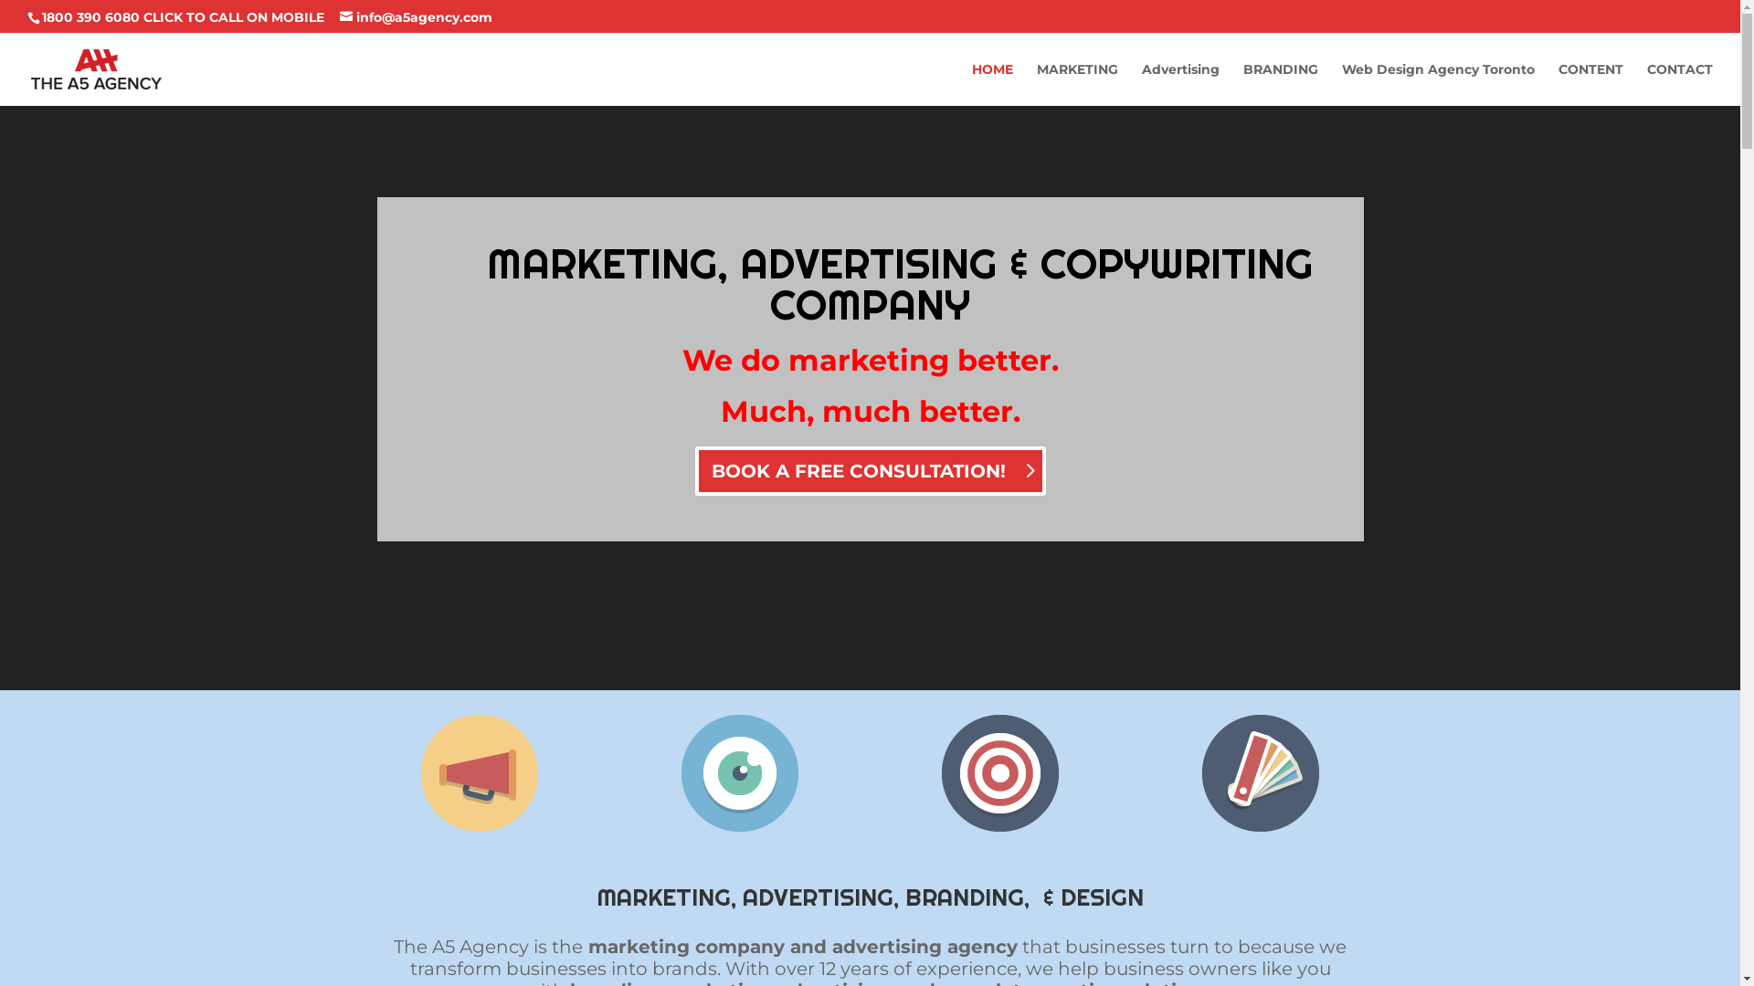  Describe the element at coordinates (1281, 84) in the screenshot. I see `BRANDING` at that location.